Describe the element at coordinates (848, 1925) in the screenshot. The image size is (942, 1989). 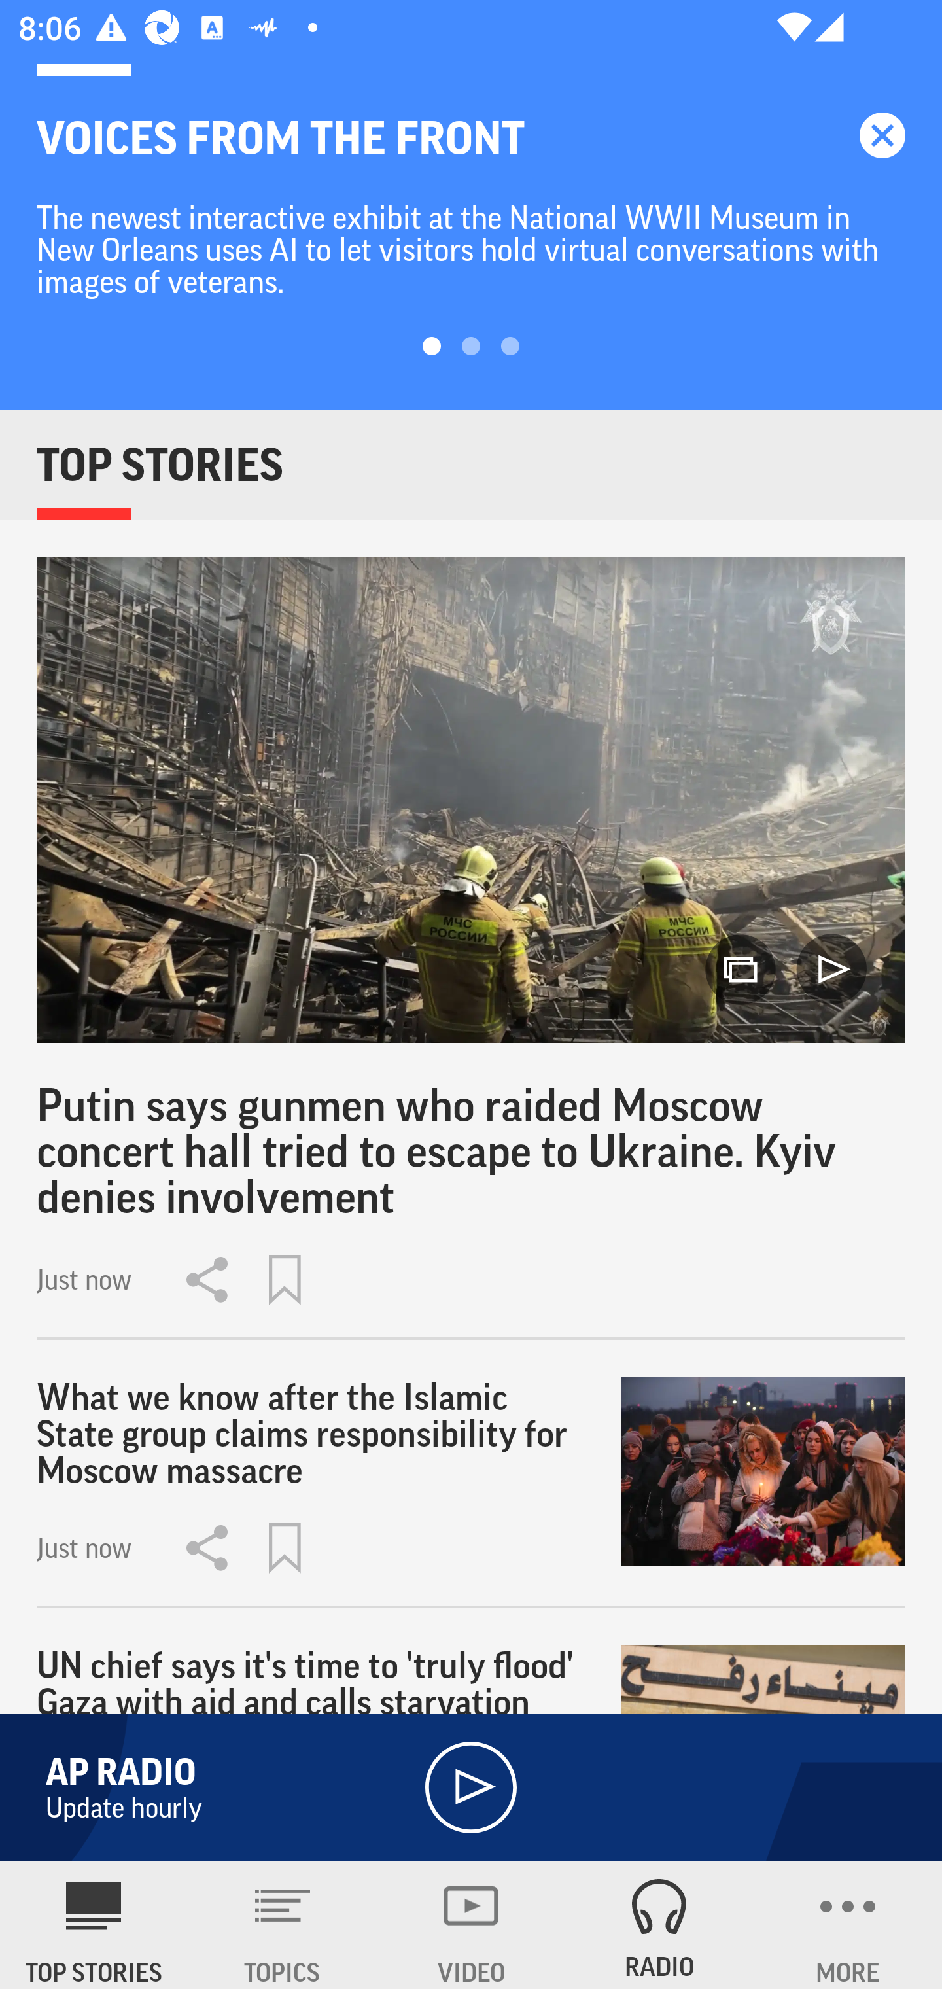
I see `MORE` at that location.